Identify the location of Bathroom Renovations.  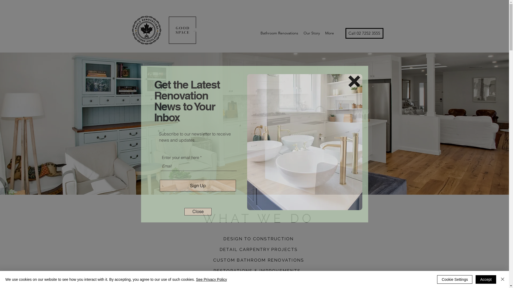
(279, 33).